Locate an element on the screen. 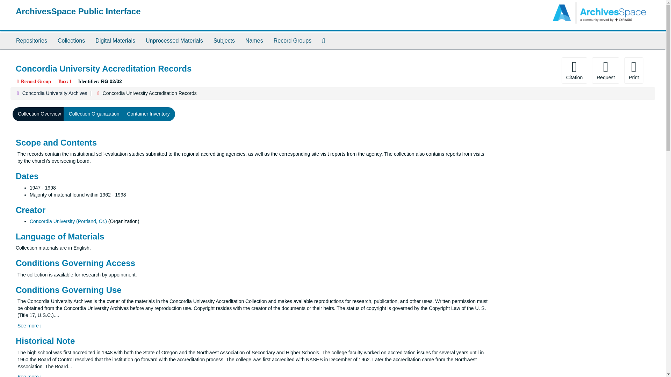  Container Inventory is located at coordinates (148, 114).